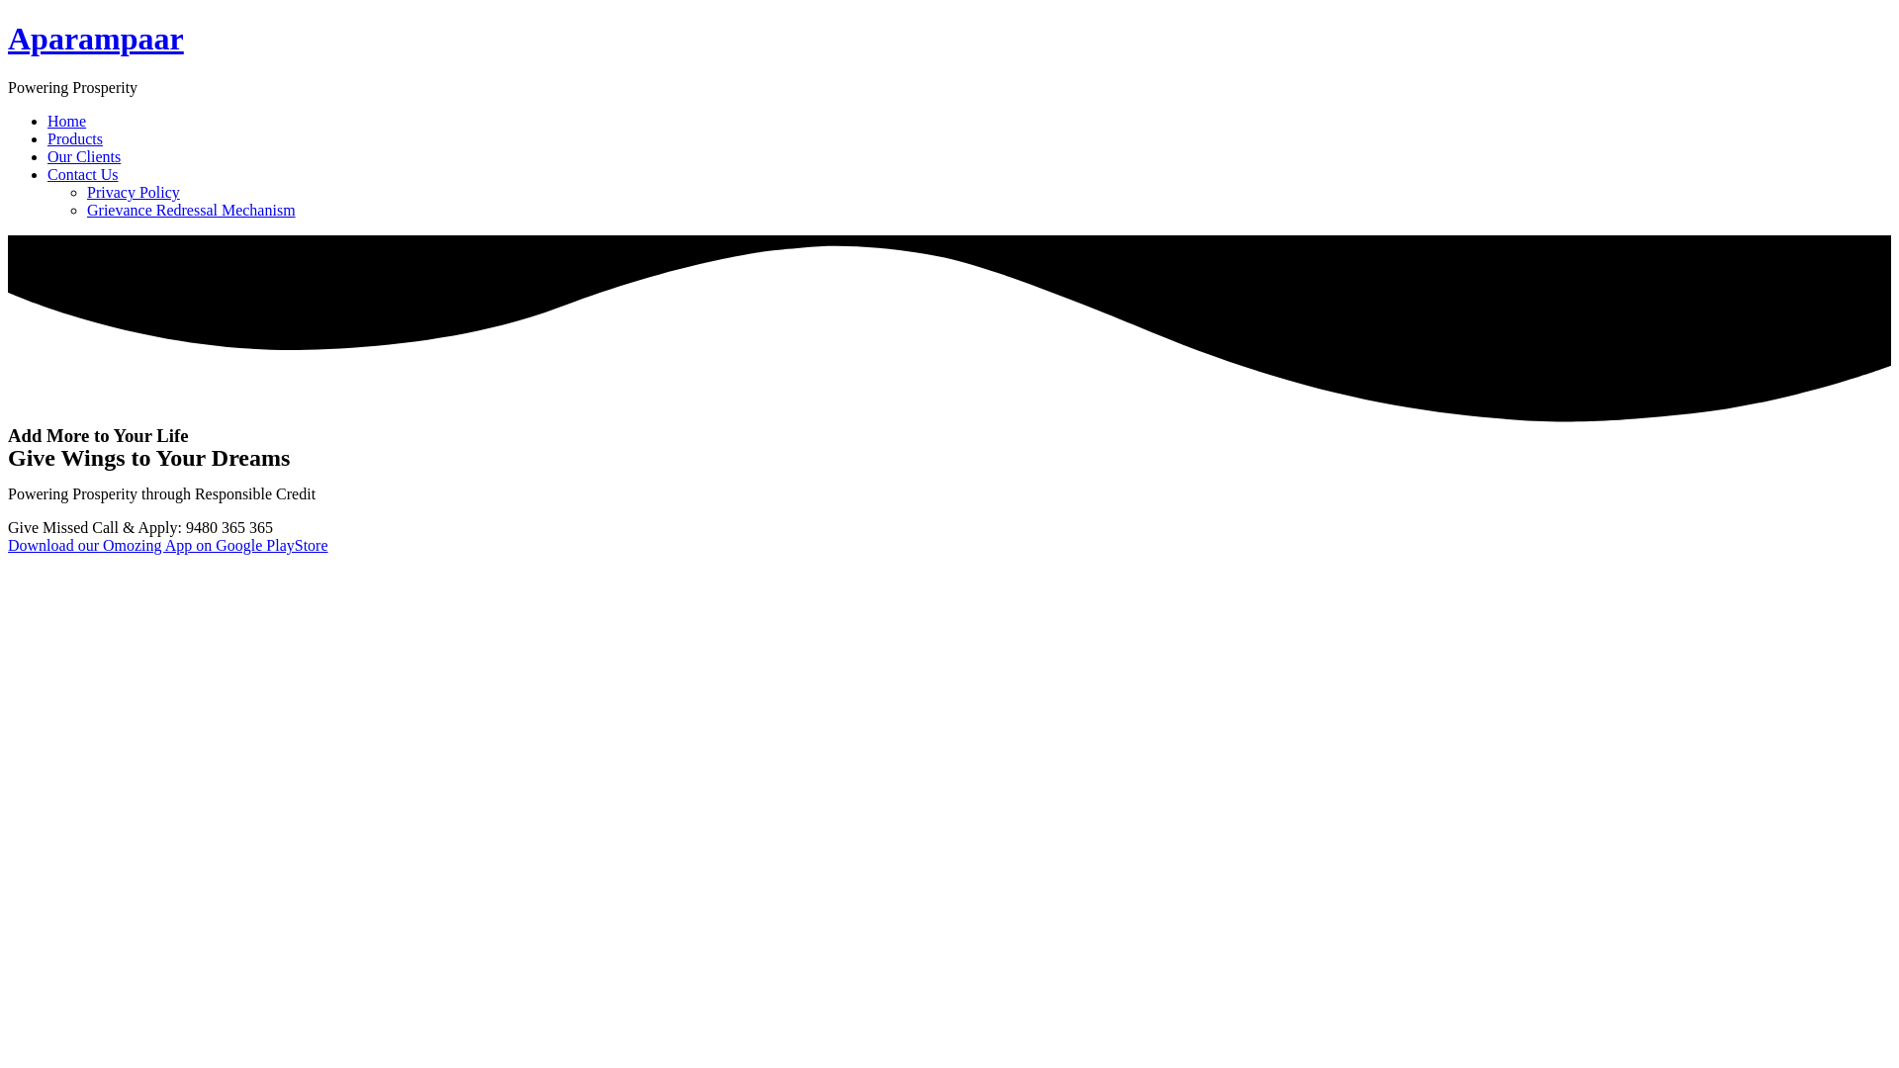 The height and width of the screenshot is (1068, 1899). I want to click on Our Clients, so click(84, 156).